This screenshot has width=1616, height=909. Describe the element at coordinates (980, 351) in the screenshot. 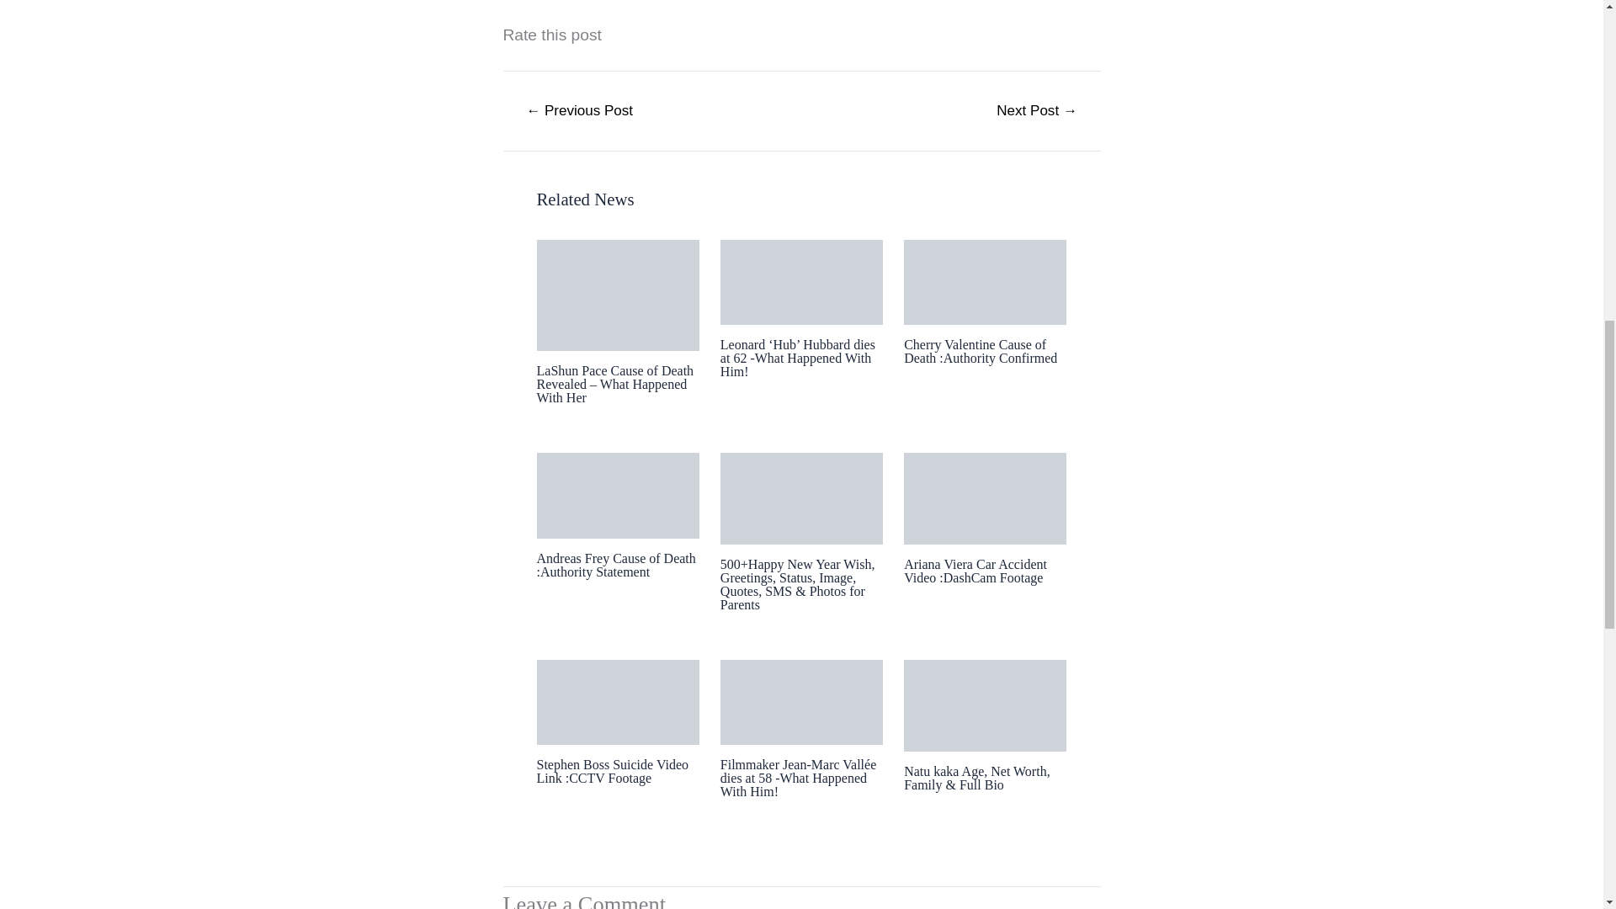

I see `Cherry Valentine Cause of Death :Authority Confirmed` at that location.